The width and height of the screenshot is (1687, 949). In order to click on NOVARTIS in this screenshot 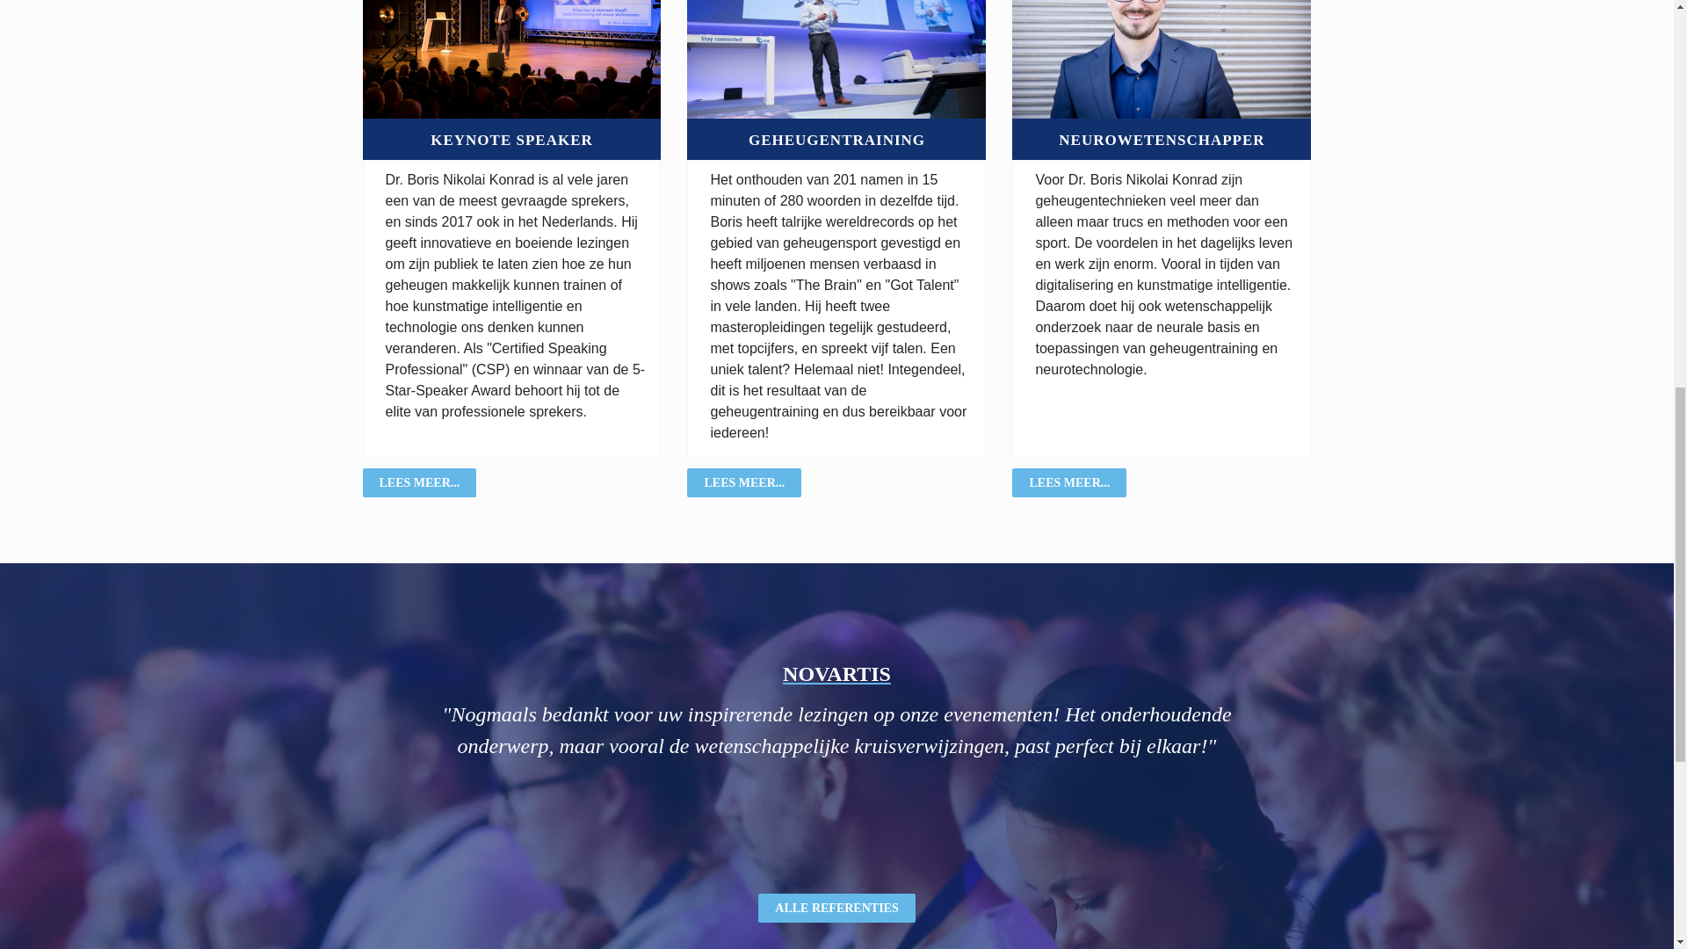, I will do `click(836, 671)`.